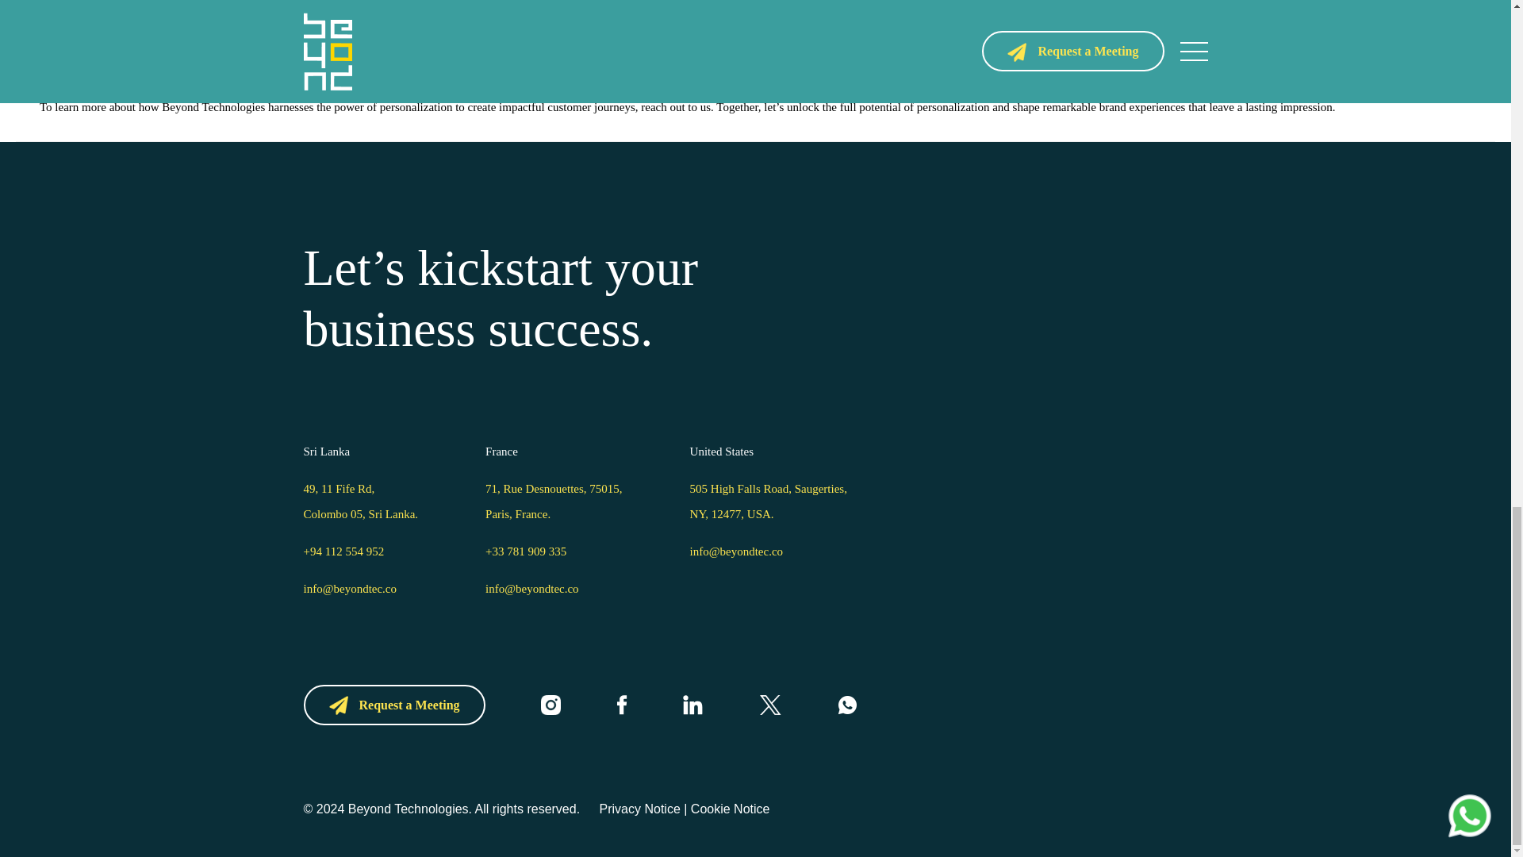  Describe the element at coordinates (130, 61) in the screenshot. I see `digital agency` at that location.